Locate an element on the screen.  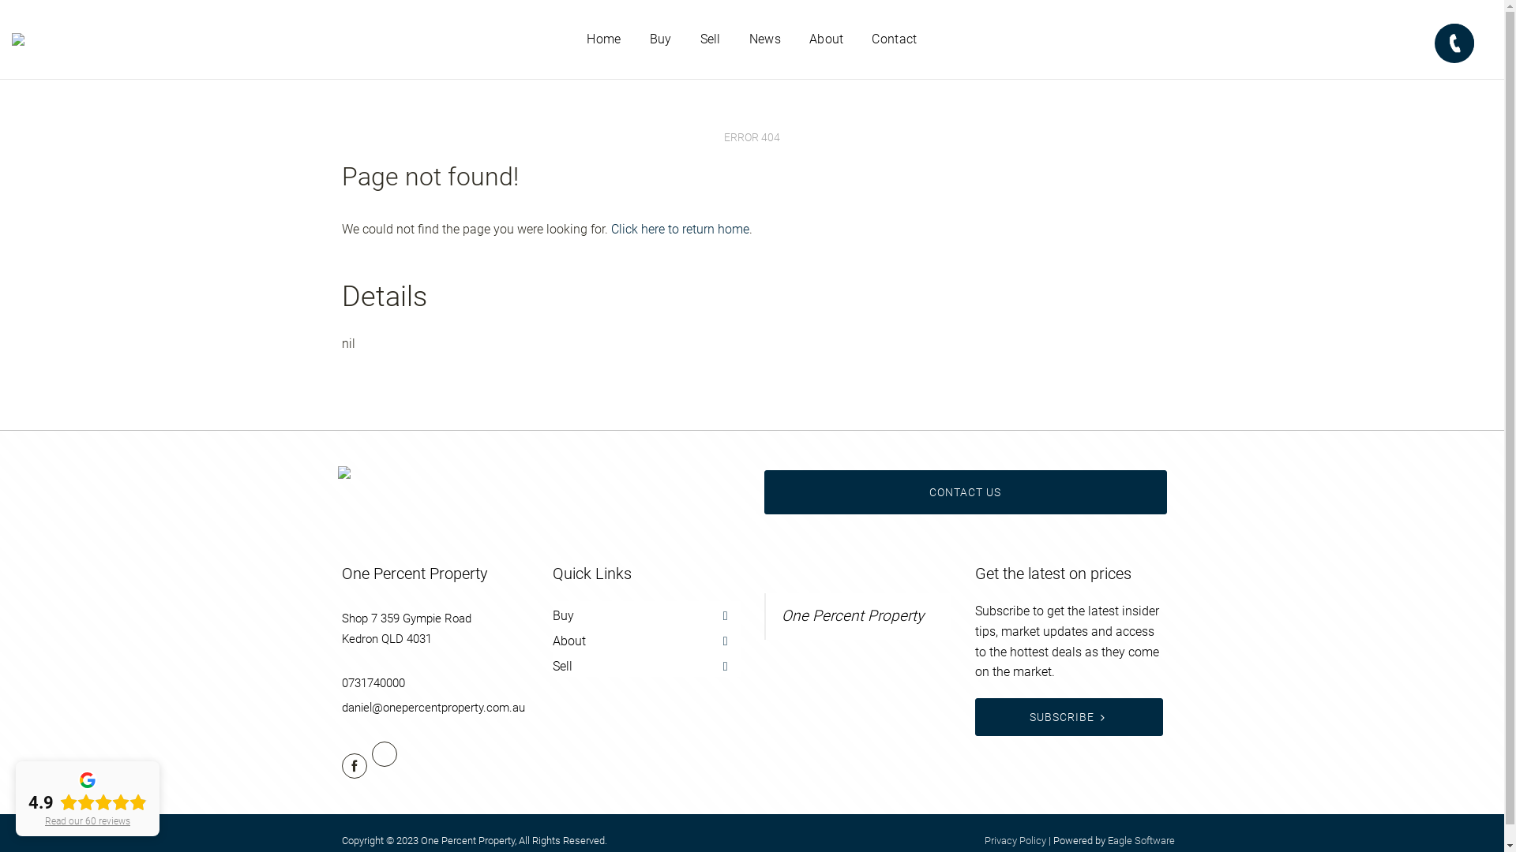
Contact is located at coordinates (894, 39).